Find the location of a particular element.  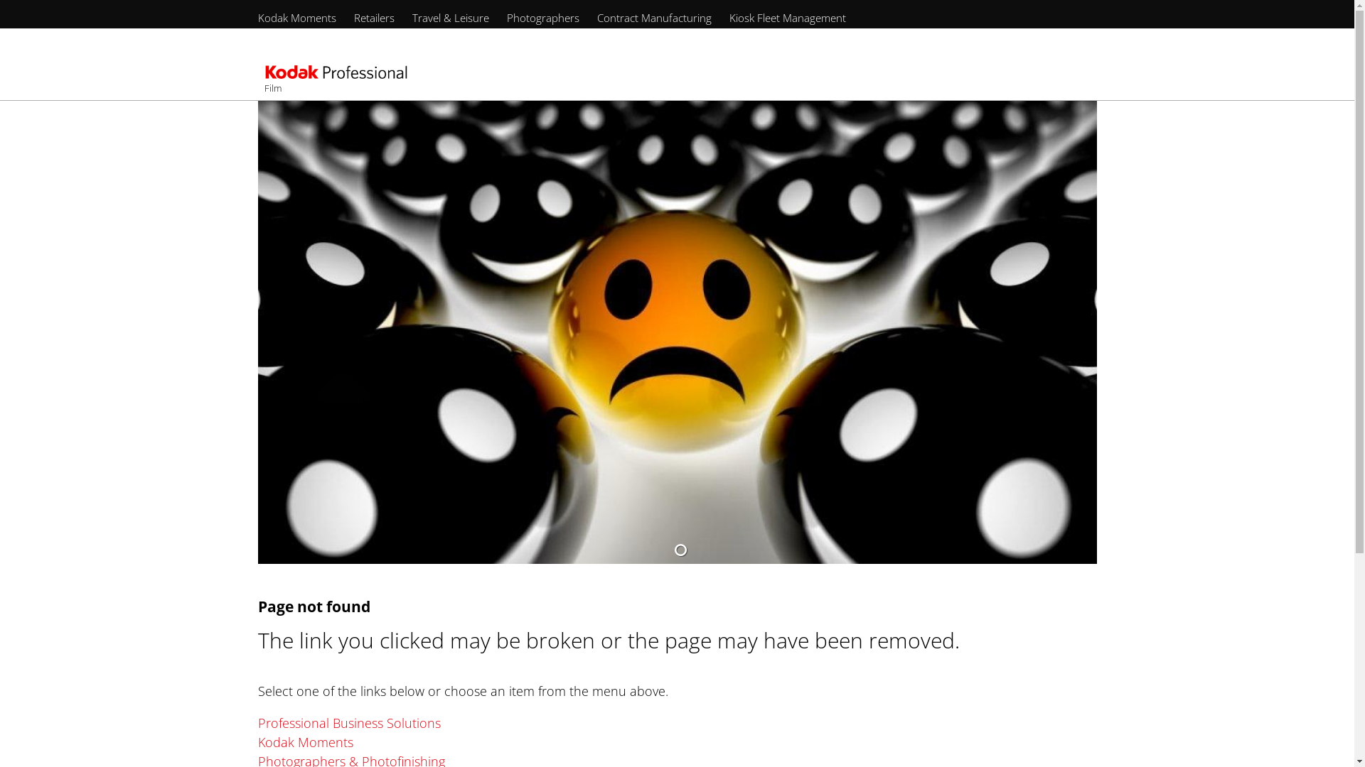

Photographers is located at coordinates (542, 18).